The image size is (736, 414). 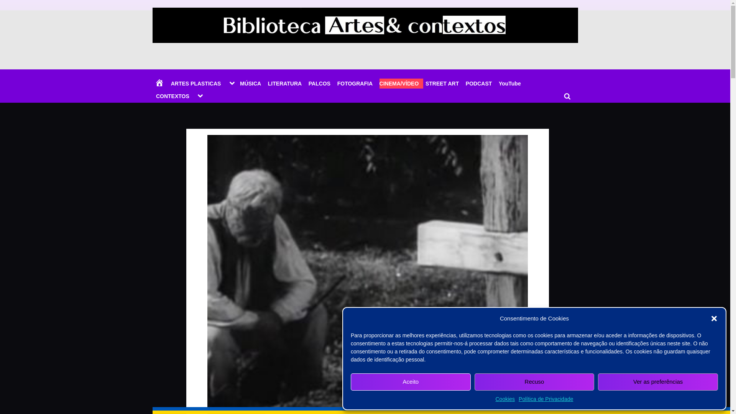 I want to click on STREET ART, so click(x=444, y=84).